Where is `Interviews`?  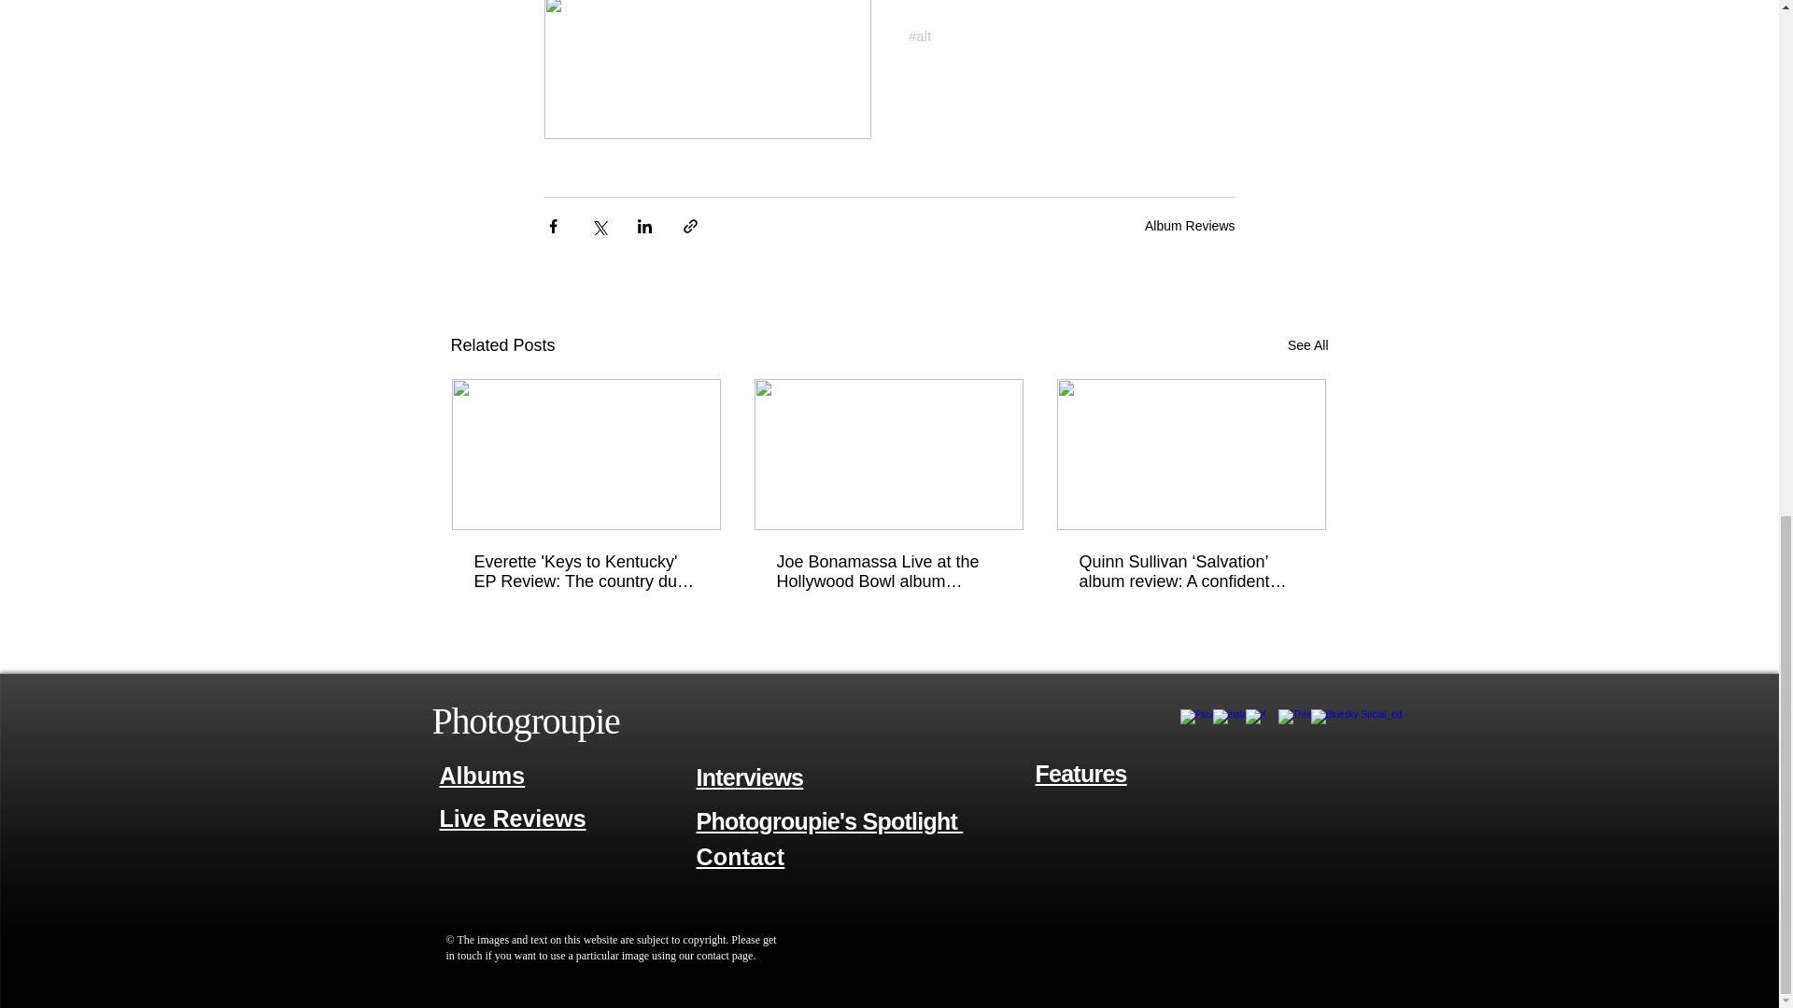 Interviews is located at coordinates (750, 777).